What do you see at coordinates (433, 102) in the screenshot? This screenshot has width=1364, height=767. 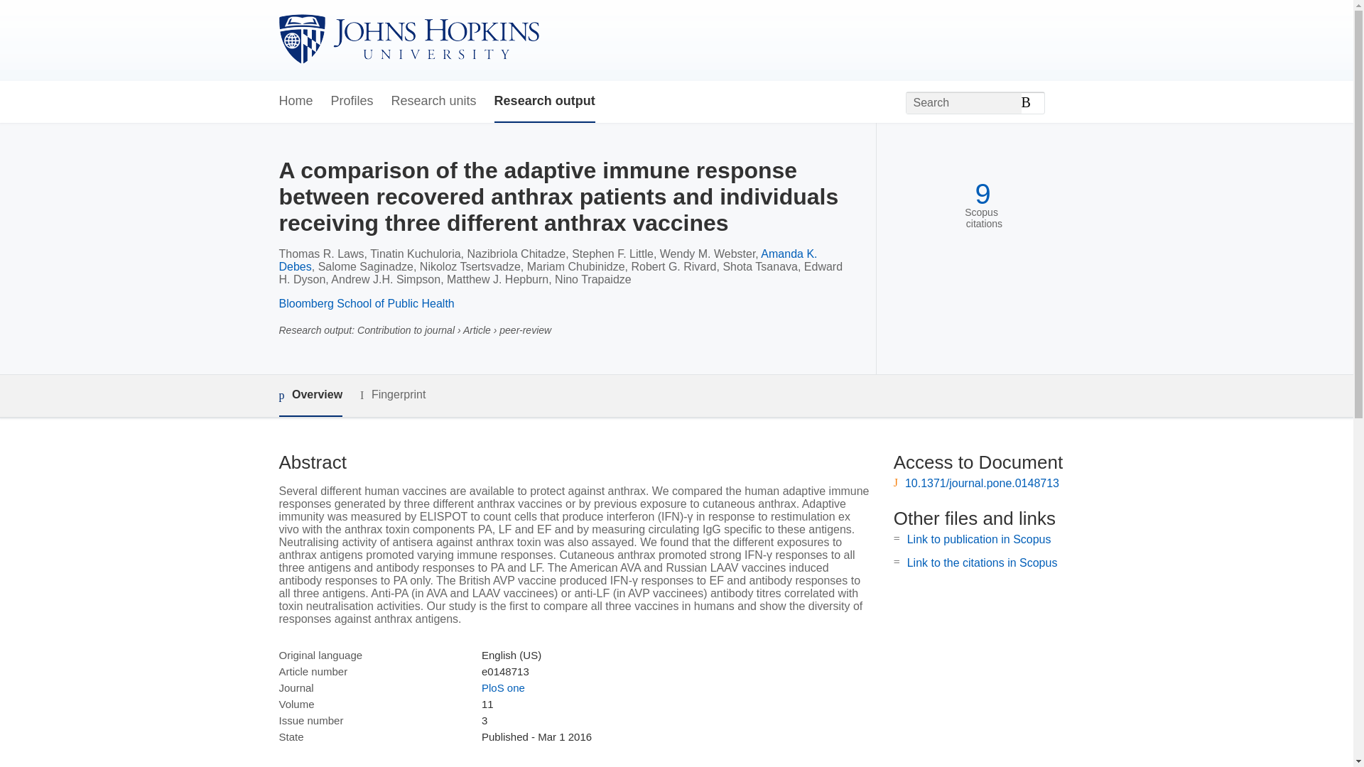 I see `Research units` at bounding box center [433, 102].